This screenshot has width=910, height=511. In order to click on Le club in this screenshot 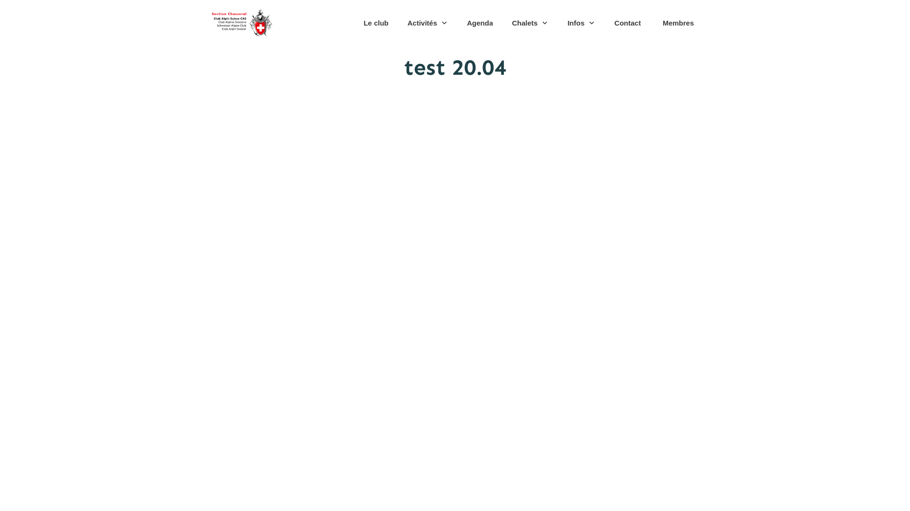, I will do `click(376, 23)`.